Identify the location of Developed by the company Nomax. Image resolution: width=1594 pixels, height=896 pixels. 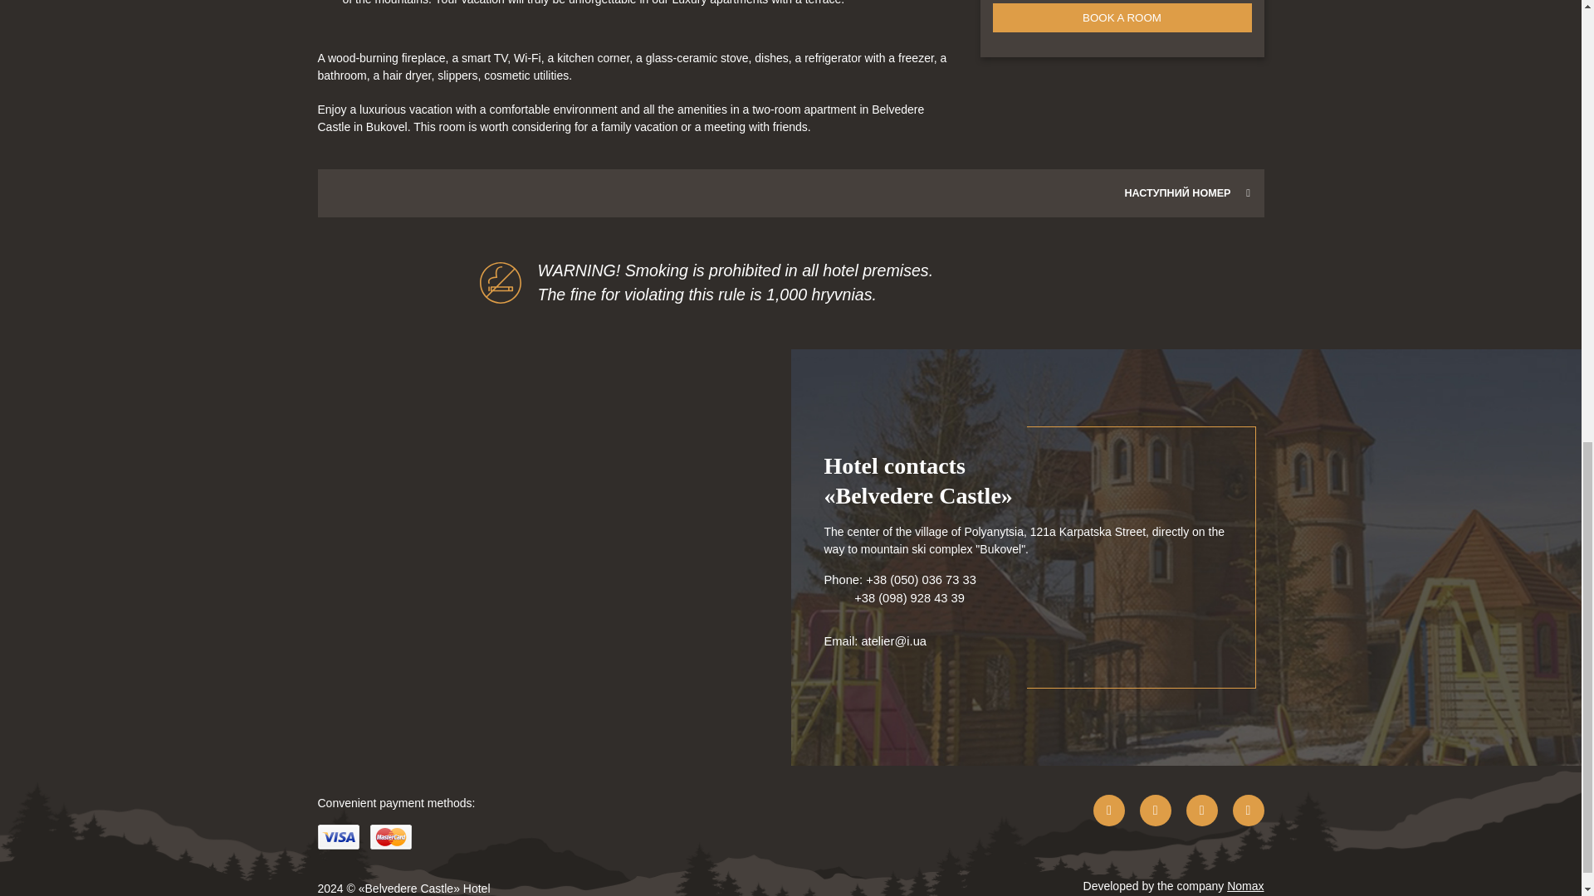
(1174, 888).